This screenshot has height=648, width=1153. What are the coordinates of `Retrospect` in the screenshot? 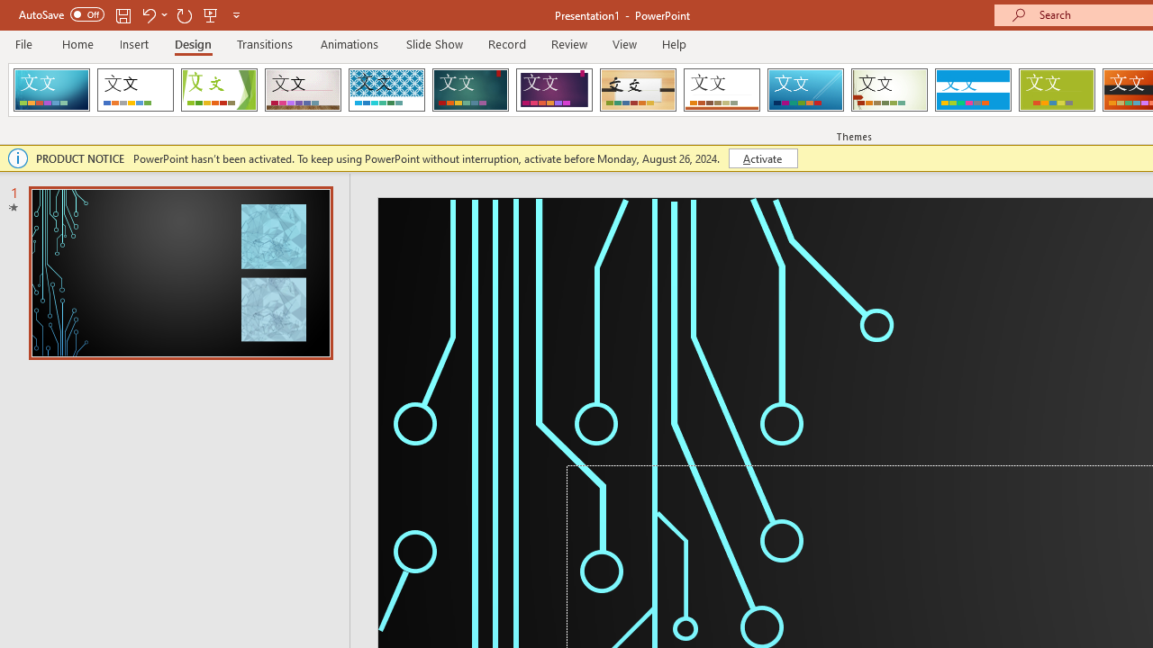 It's located at (722, 90).